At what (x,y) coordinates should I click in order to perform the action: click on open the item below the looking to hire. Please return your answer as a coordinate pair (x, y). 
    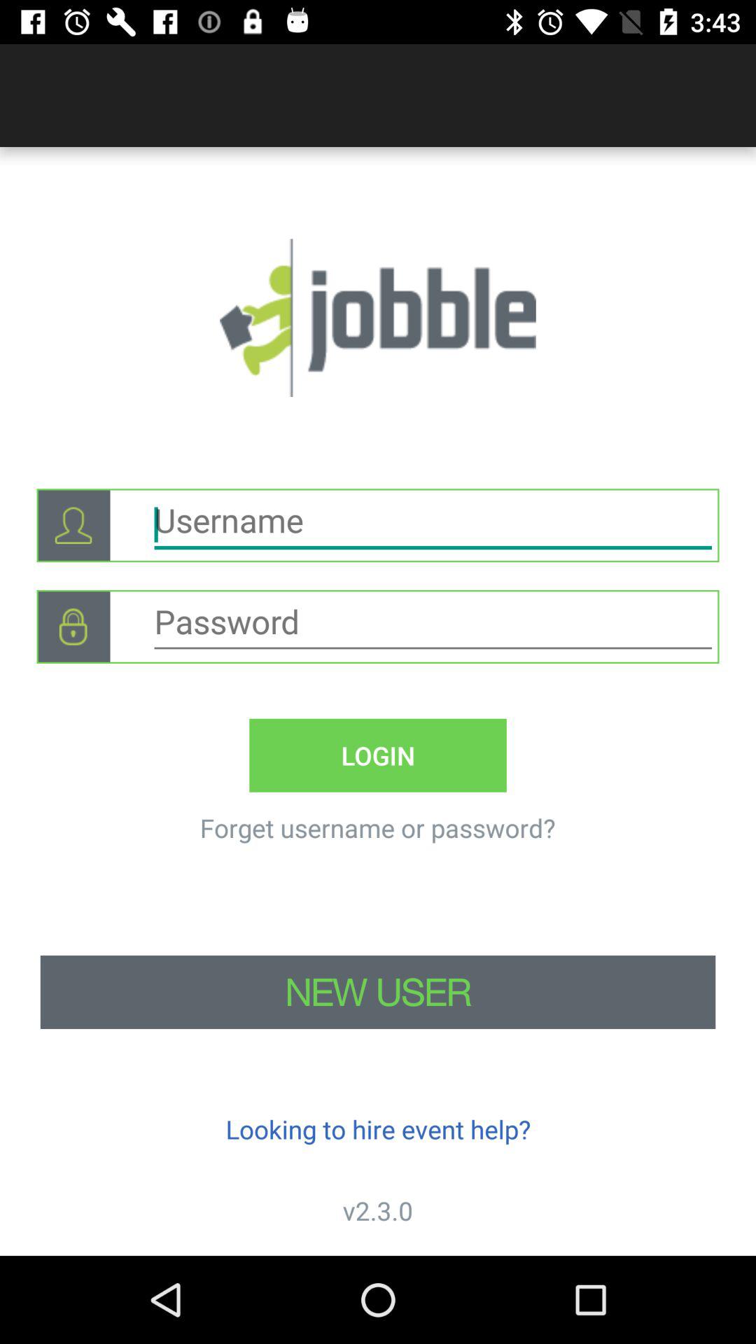
    Looking at the image, I should click on (378, 1211).